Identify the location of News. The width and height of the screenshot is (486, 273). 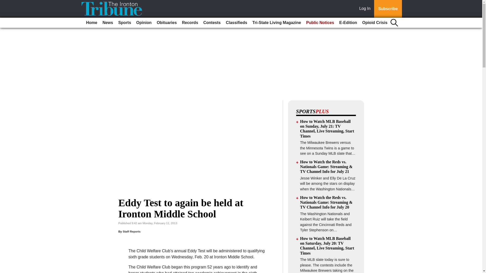
(108, 23).